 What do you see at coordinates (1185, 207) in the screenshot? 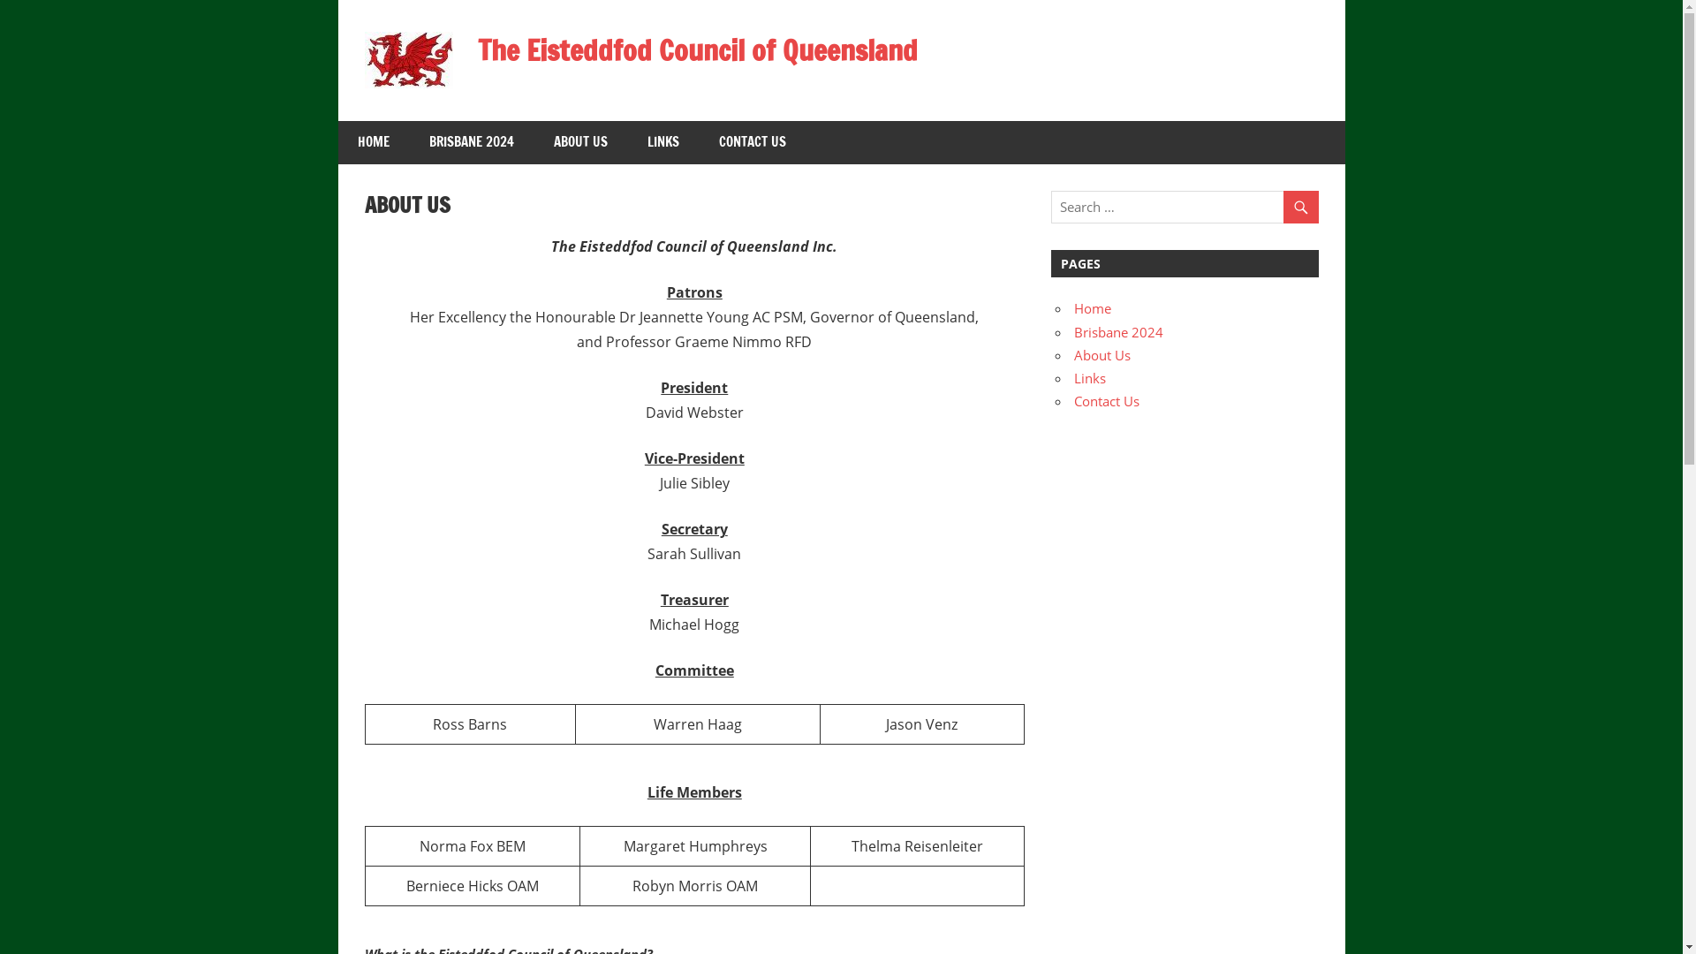
I see `Search for:` at bounding box center [1185, 207].